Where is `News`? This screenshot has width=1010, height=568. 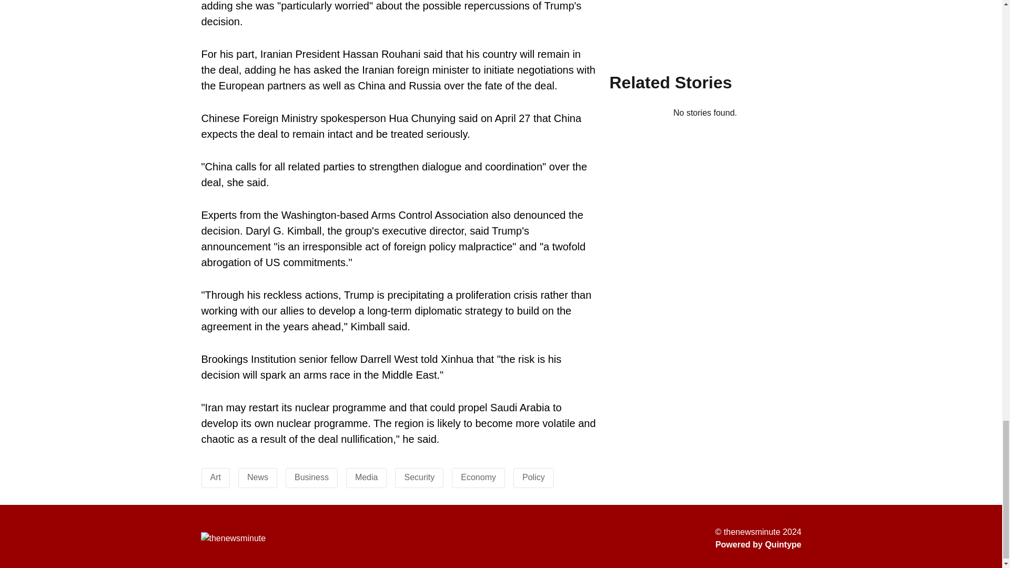 News is located at coordinates (258, 476).